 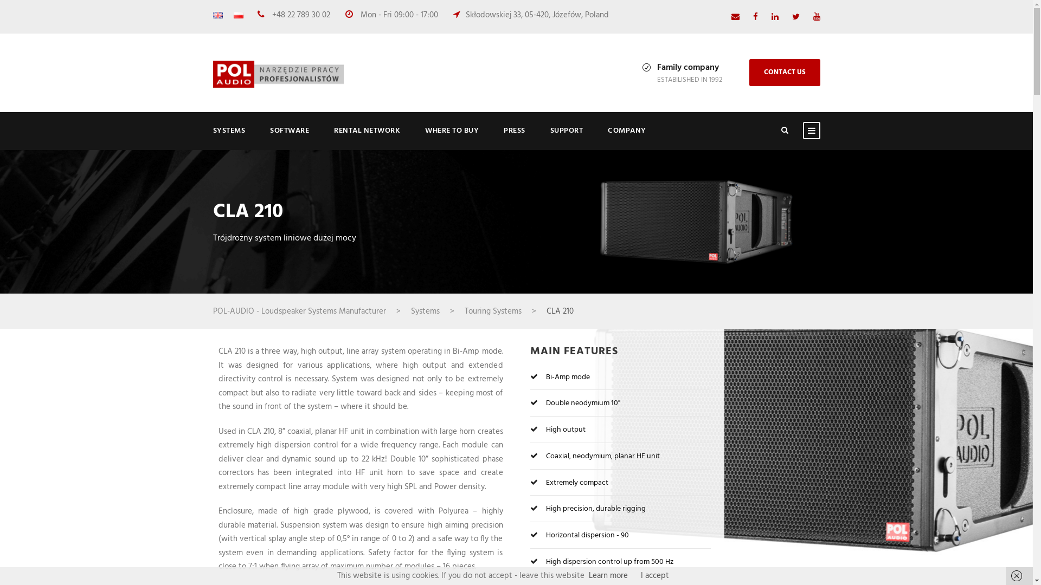 I want to click on pol-audio-logo-narzedzie, so click(x=278, y=74).